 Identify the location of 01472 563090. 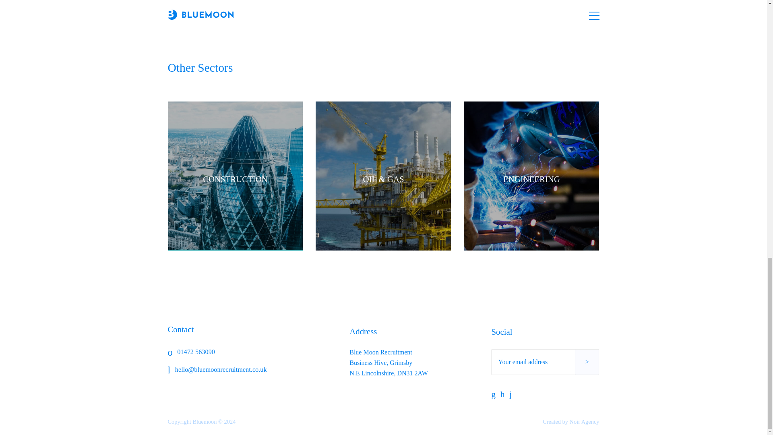
(217, 352).